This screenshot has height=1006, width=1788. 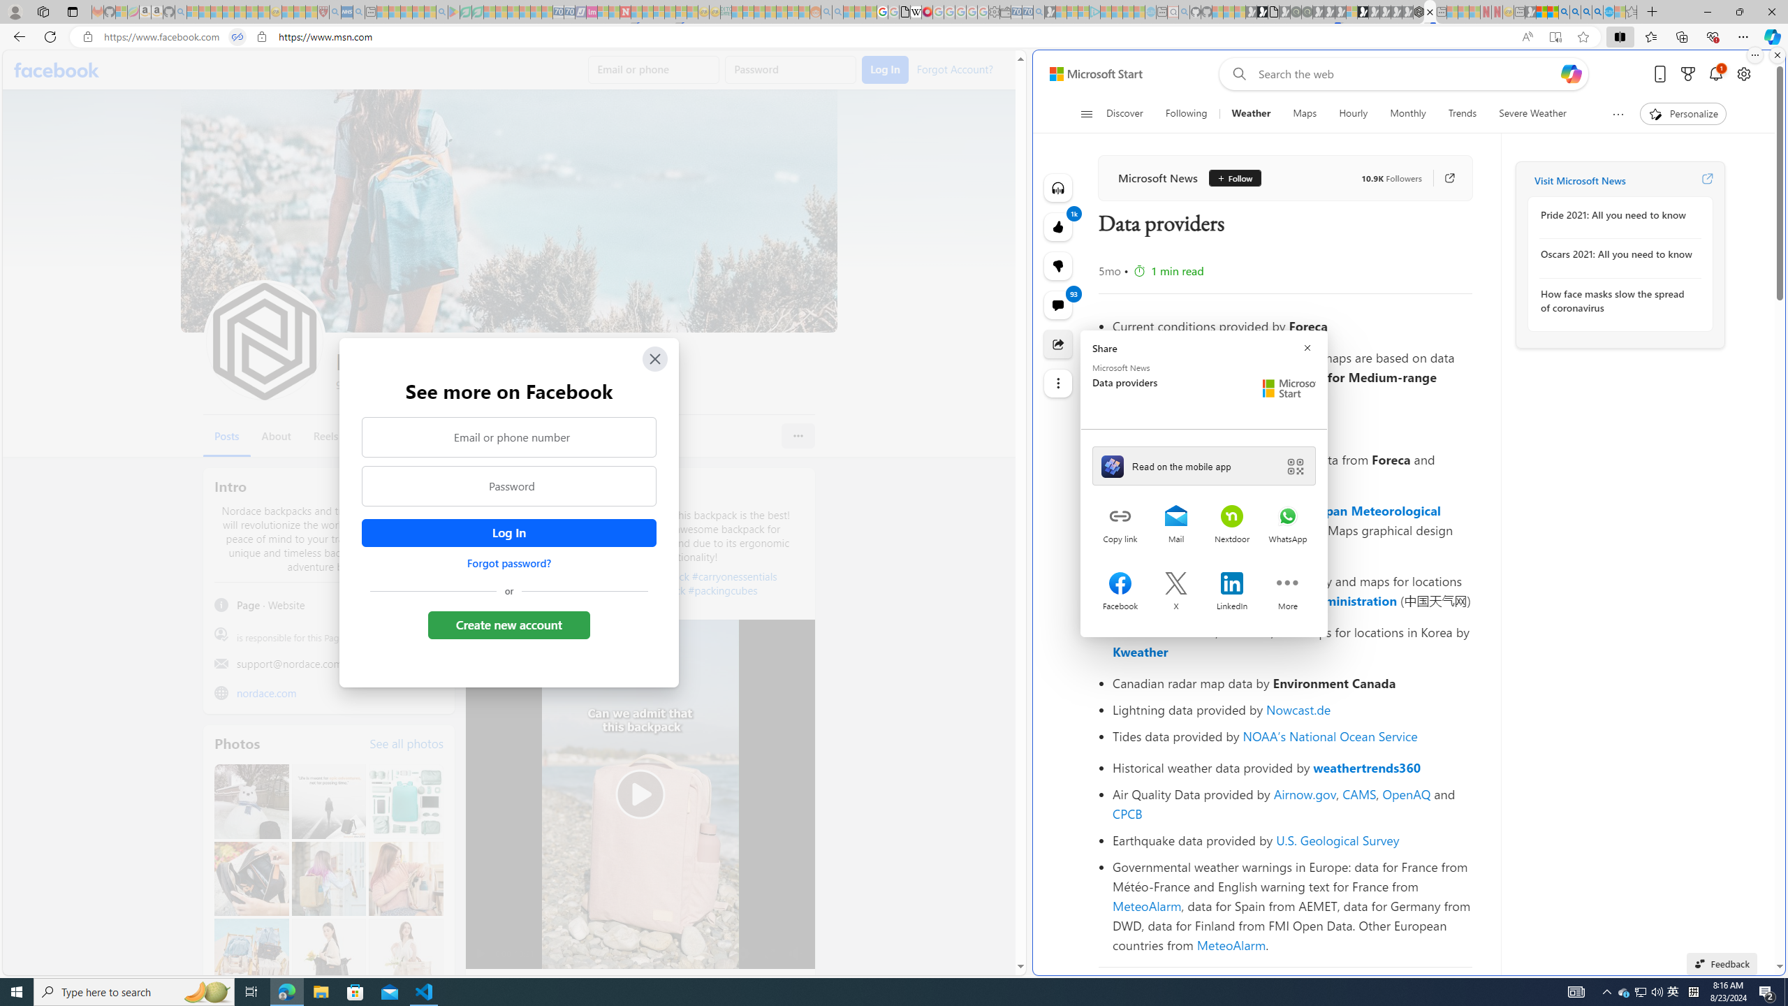 I want to click on Share on Nextdoor, so click(x=1232, y=517).